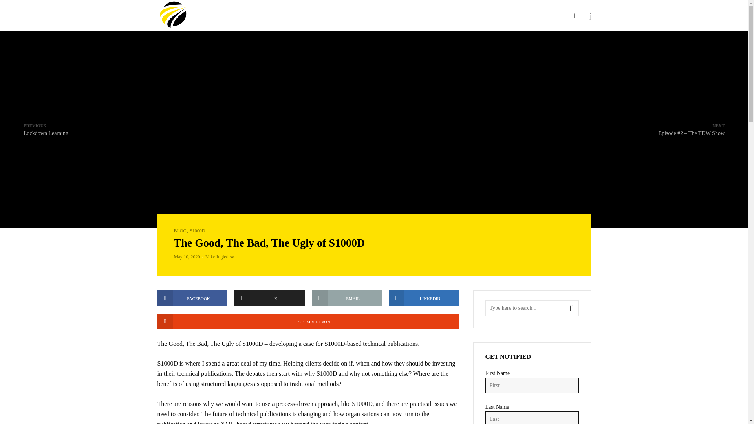 The width and height of the screenshot is (754, 424). Describe the element at coordinates (424, 298) in the screenshot. I see `LINKEDIN` at that location.